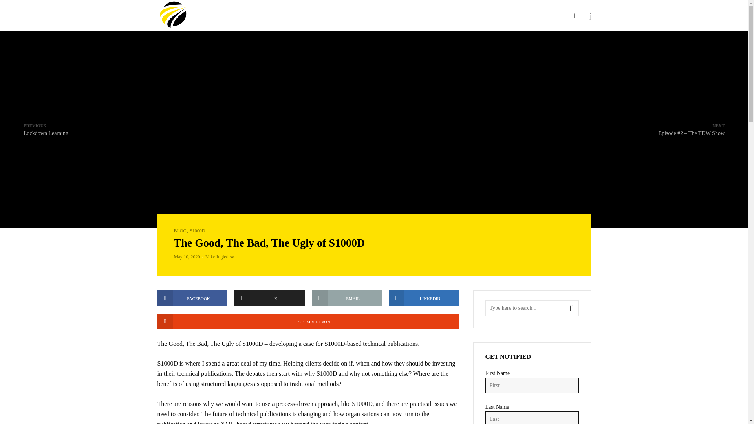 The width and height of the screenshot is (754, 424). Describe the element at coordinates (424, 298) in the screenshot. I see `LINKEDIN` at that location.